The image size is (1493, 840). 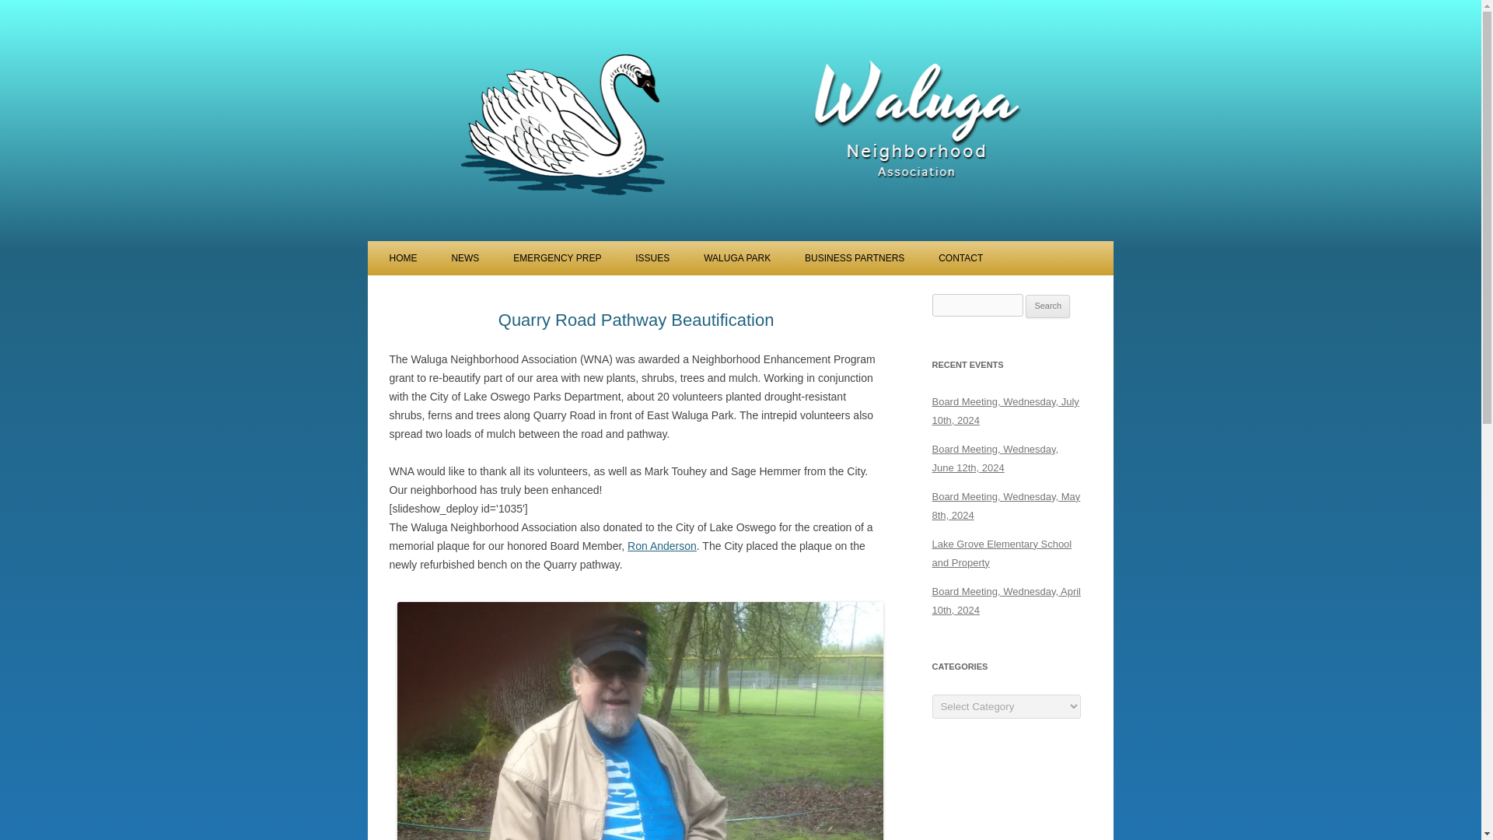 What do you see at coordinates (591, 291) in the screenshot?
I see `EMERGENCY PREP MEETINGS` at bounding box center [591, 291].